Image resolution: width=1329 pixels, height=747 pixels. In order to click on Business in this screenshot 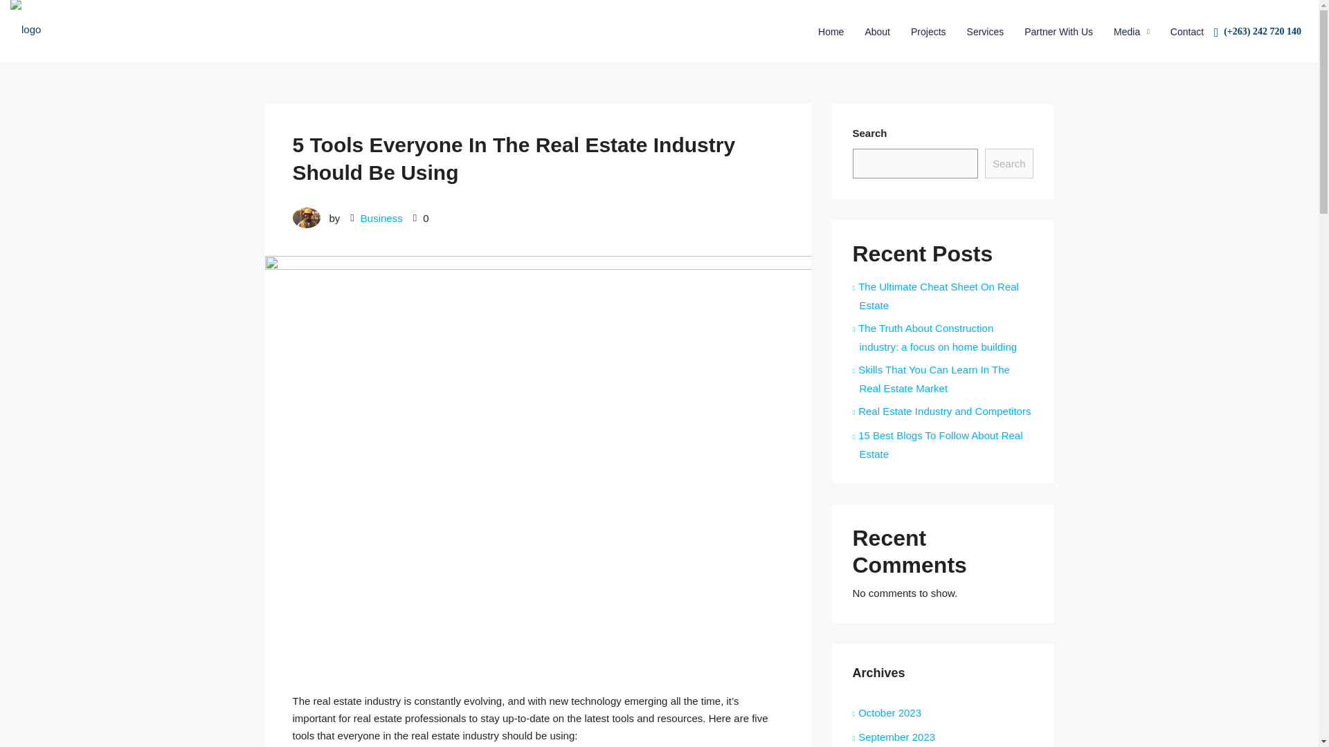, I will do `click(381, 217)`.